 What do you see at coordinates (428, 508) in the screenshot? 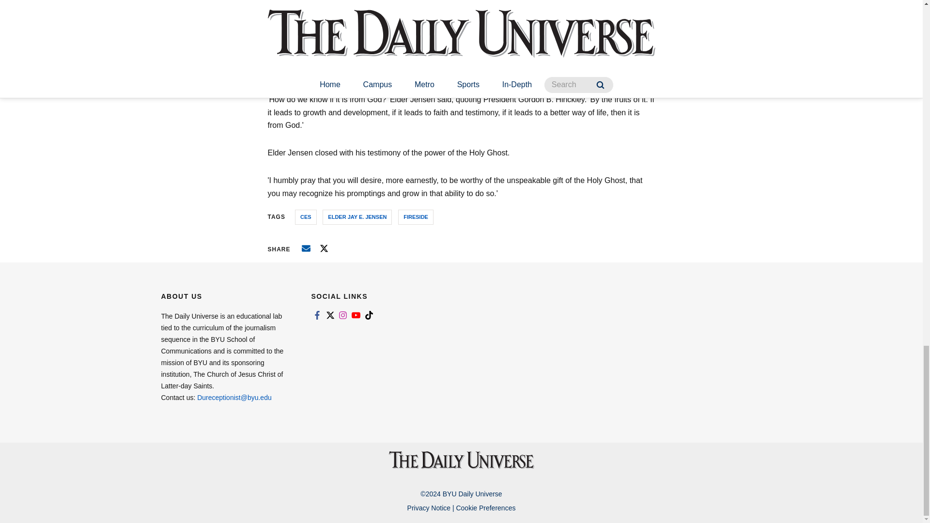
I see `Privacy Notice` at bounding box center [428, 508].